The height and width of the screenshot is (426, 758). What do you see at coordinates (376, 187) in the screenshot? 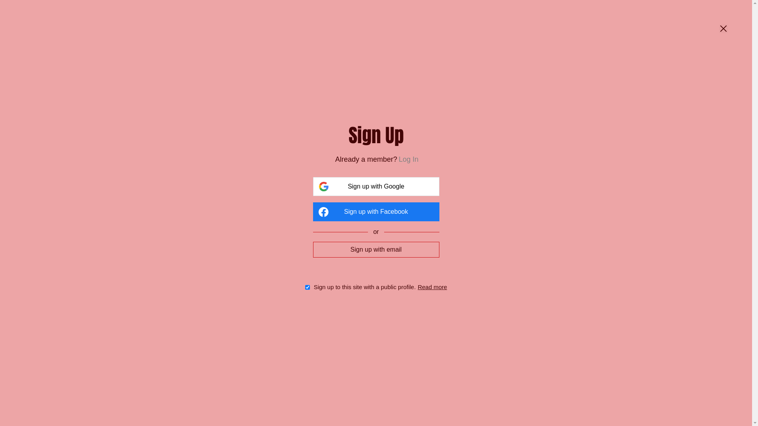
I see `Sign up with Google` at bounding box center [376, 187].